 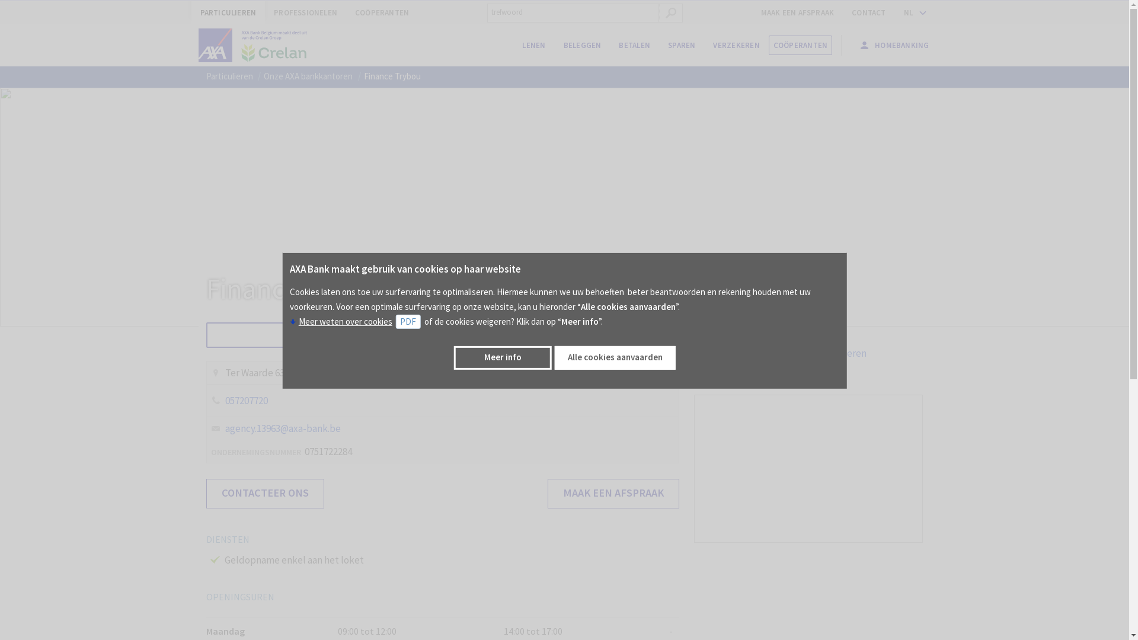 I want to click on MAAK EEN AFSPRAAK, so click(x=798, y=13).